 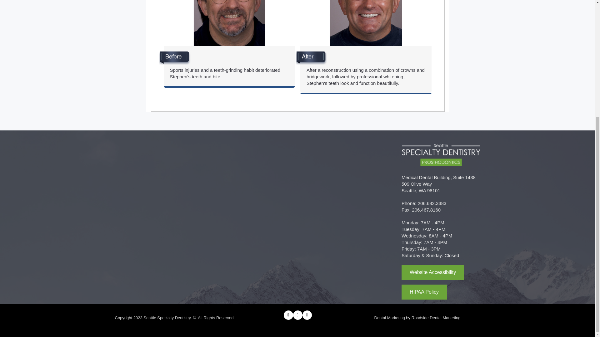 What do you see at coordinates (432, 272) in the screenshot?
I see `Website Accessibility` at bounding box center [432, 272].